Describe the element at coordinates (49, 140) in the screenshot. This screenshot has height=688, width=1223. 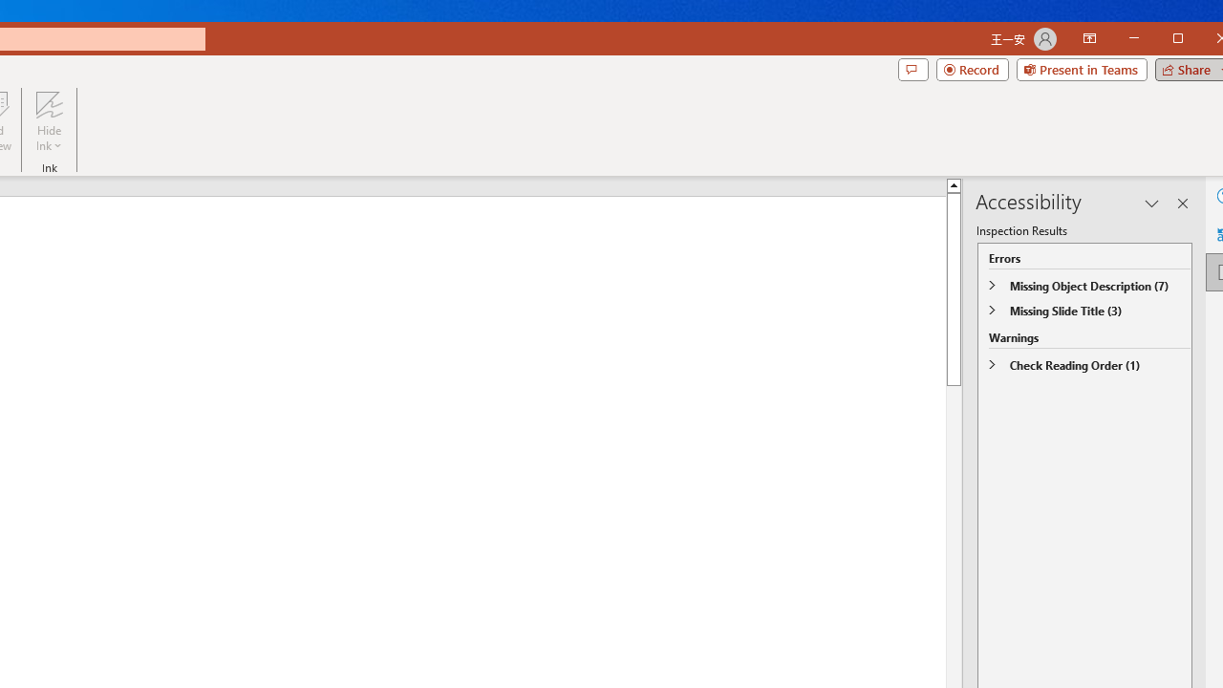
I see `More Options` at that location.